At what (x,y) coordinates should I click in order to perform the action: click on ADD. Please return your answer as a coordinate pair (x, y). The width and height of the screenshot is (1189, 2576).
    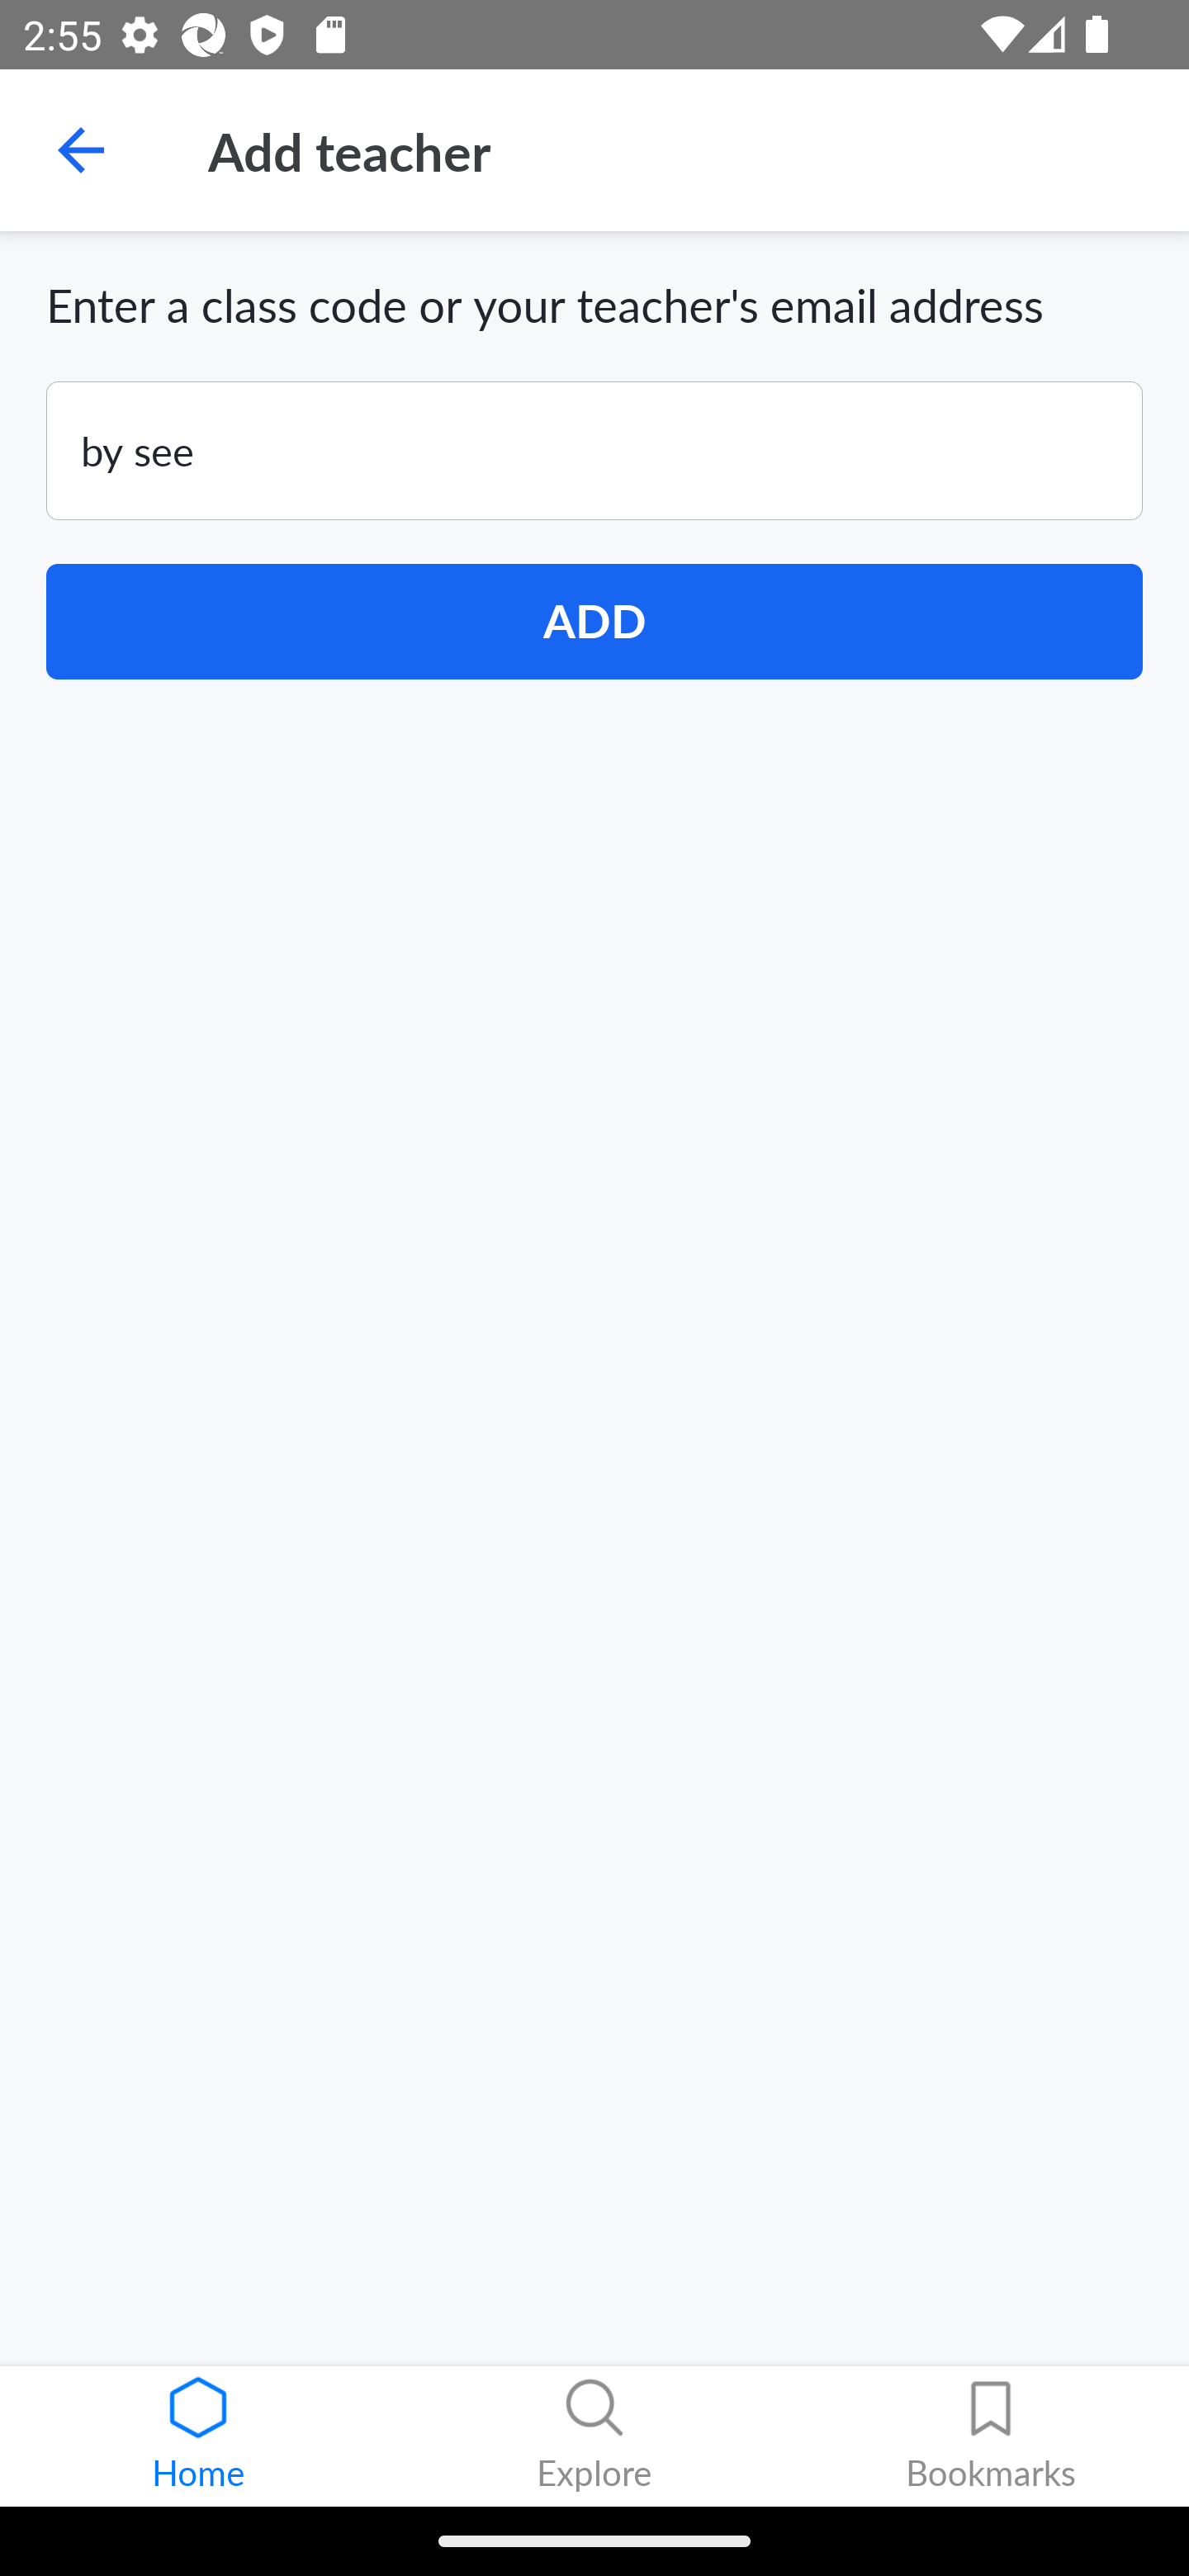
    Looking at the image, I should click on (594, 622).